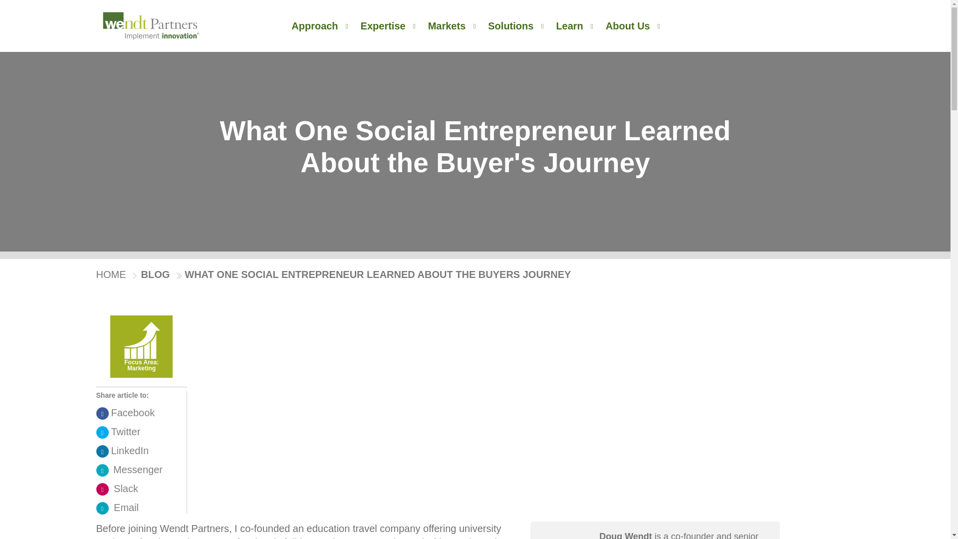 The height and width of the screenshot is (539, 958). What do you see at coordinates (319, 26) in the screenshot?
I see `Approach` at bounding box center [319, 26].